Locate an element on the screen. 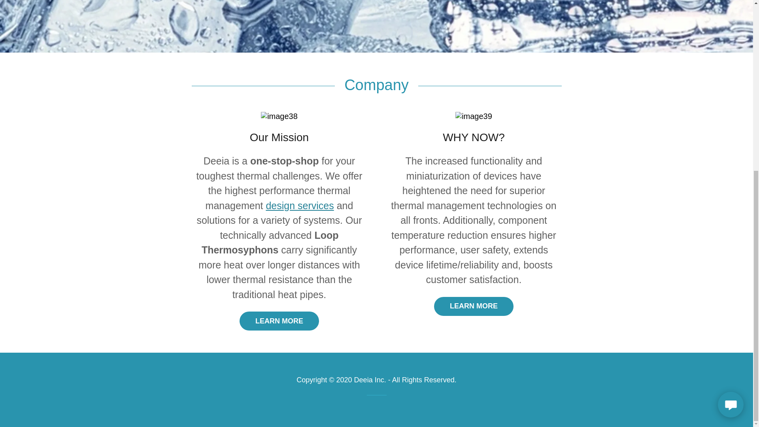 This screenshot has width=759, height=427. LEARN MORE is located at coordinates (474, 306).